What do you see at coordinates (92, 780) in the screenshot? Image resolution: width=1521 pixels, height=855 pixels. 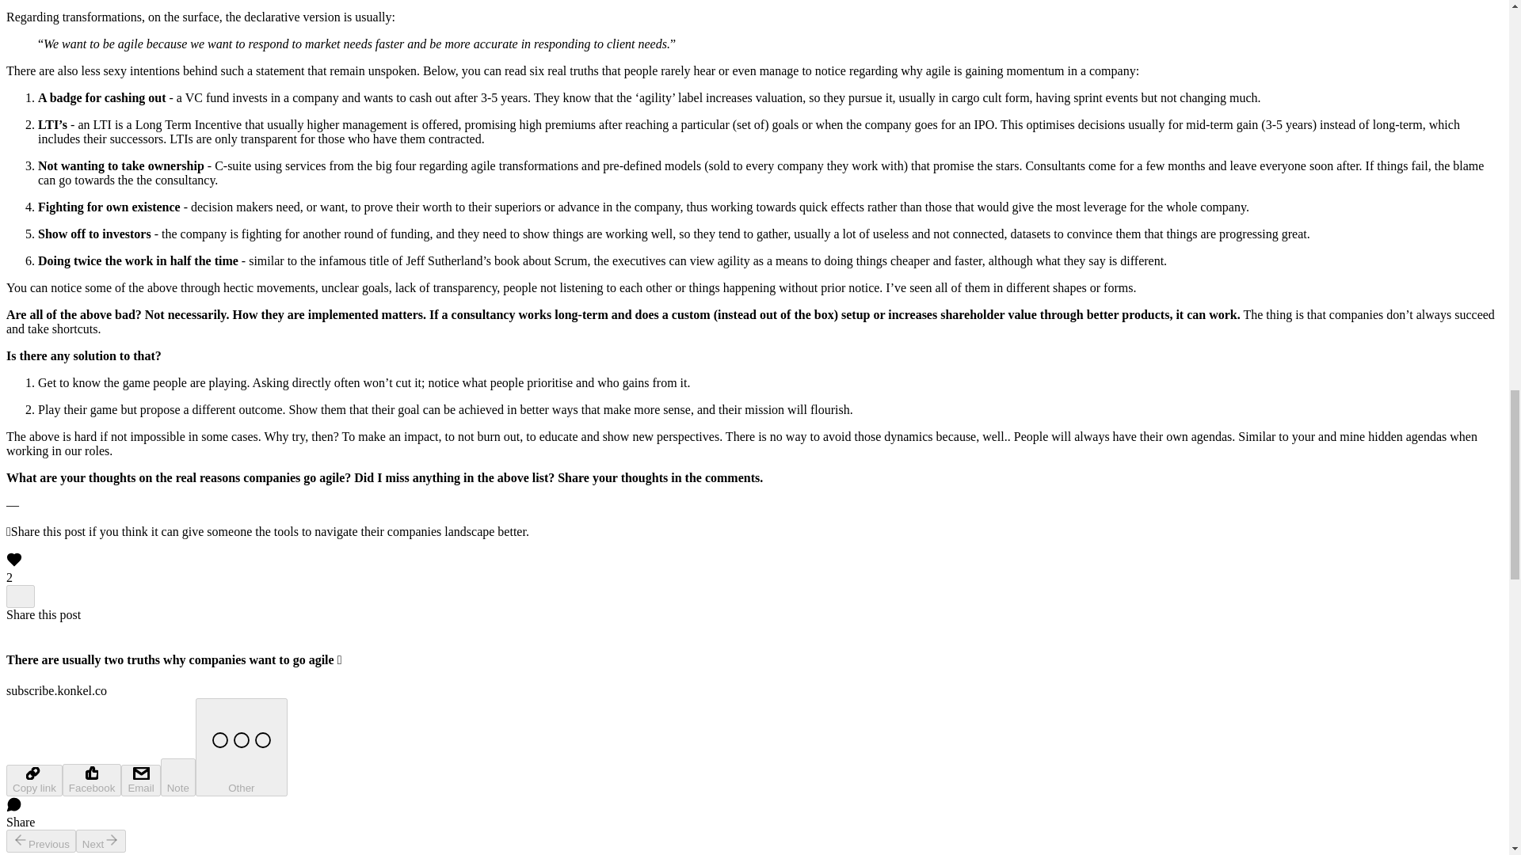 I see `Facebook` at bounding box center [92, 780].